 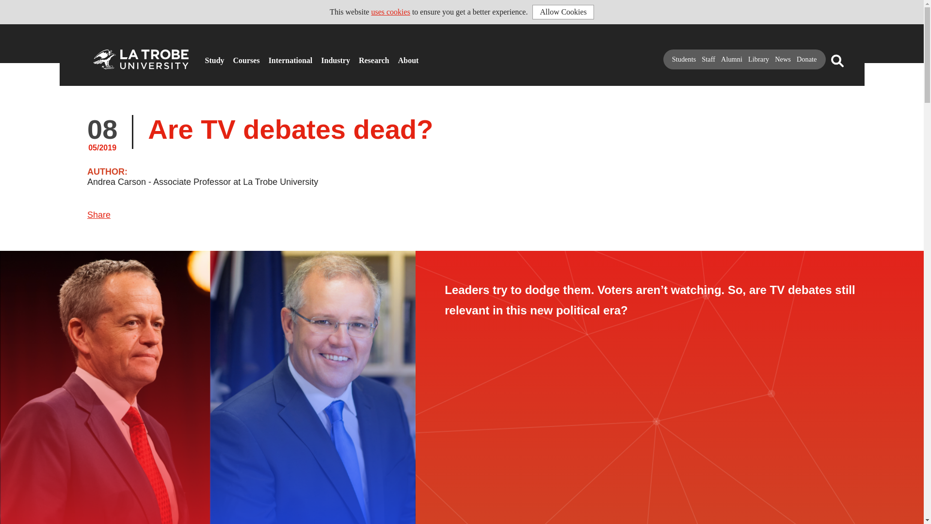 What do you see at coordinates (684, 59) in the screenshot?
I see `Students` at bounding box center [684, 59].